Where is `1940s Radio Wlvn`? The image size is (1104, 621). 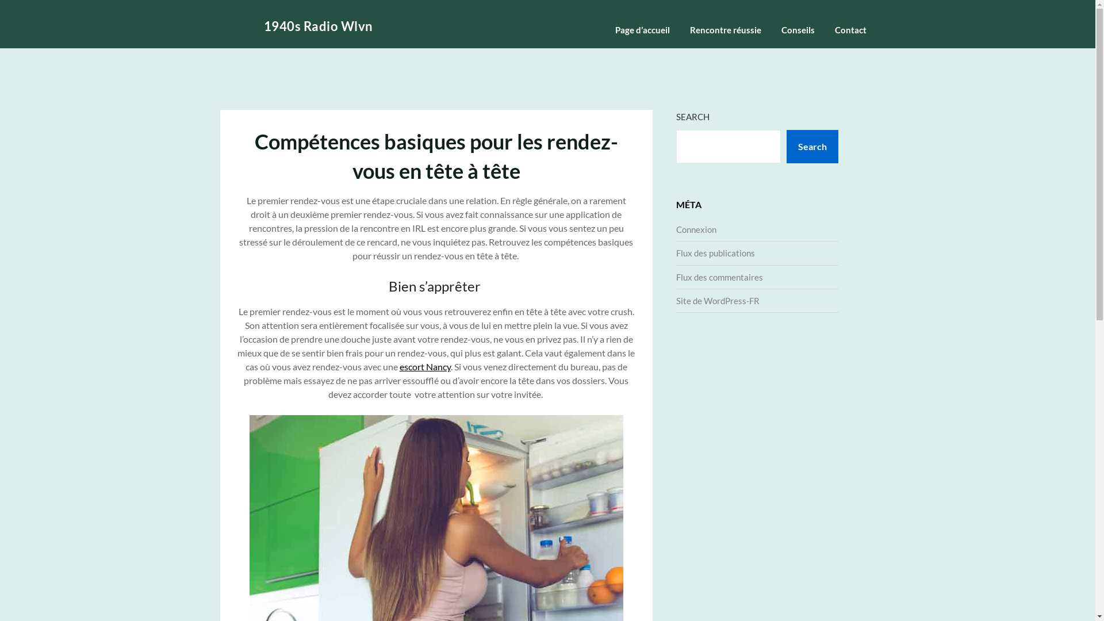
1940s Radio Wlvn is located at coordinates (318, 26).